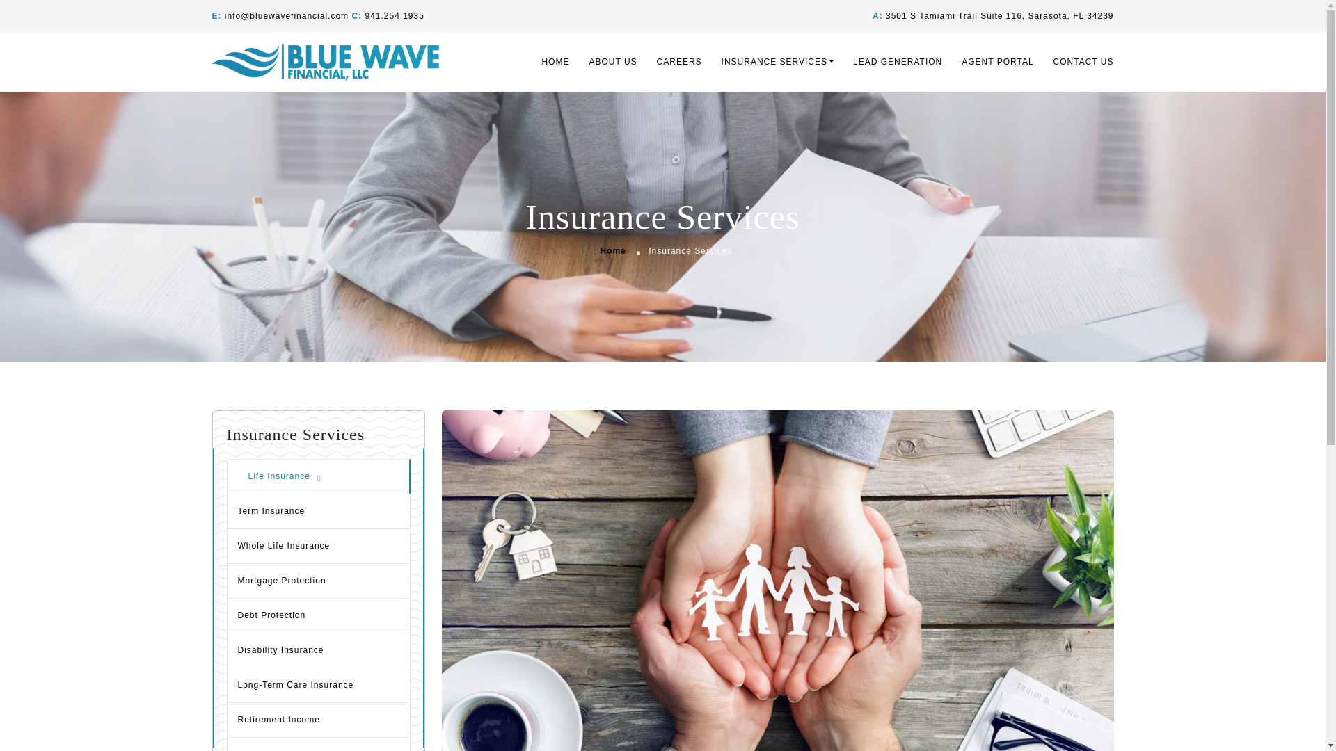 The image size is (1336, 751). Describe the element at coordinates (1079, 61) in the screenshot. I see `CONTACT US` at that location.